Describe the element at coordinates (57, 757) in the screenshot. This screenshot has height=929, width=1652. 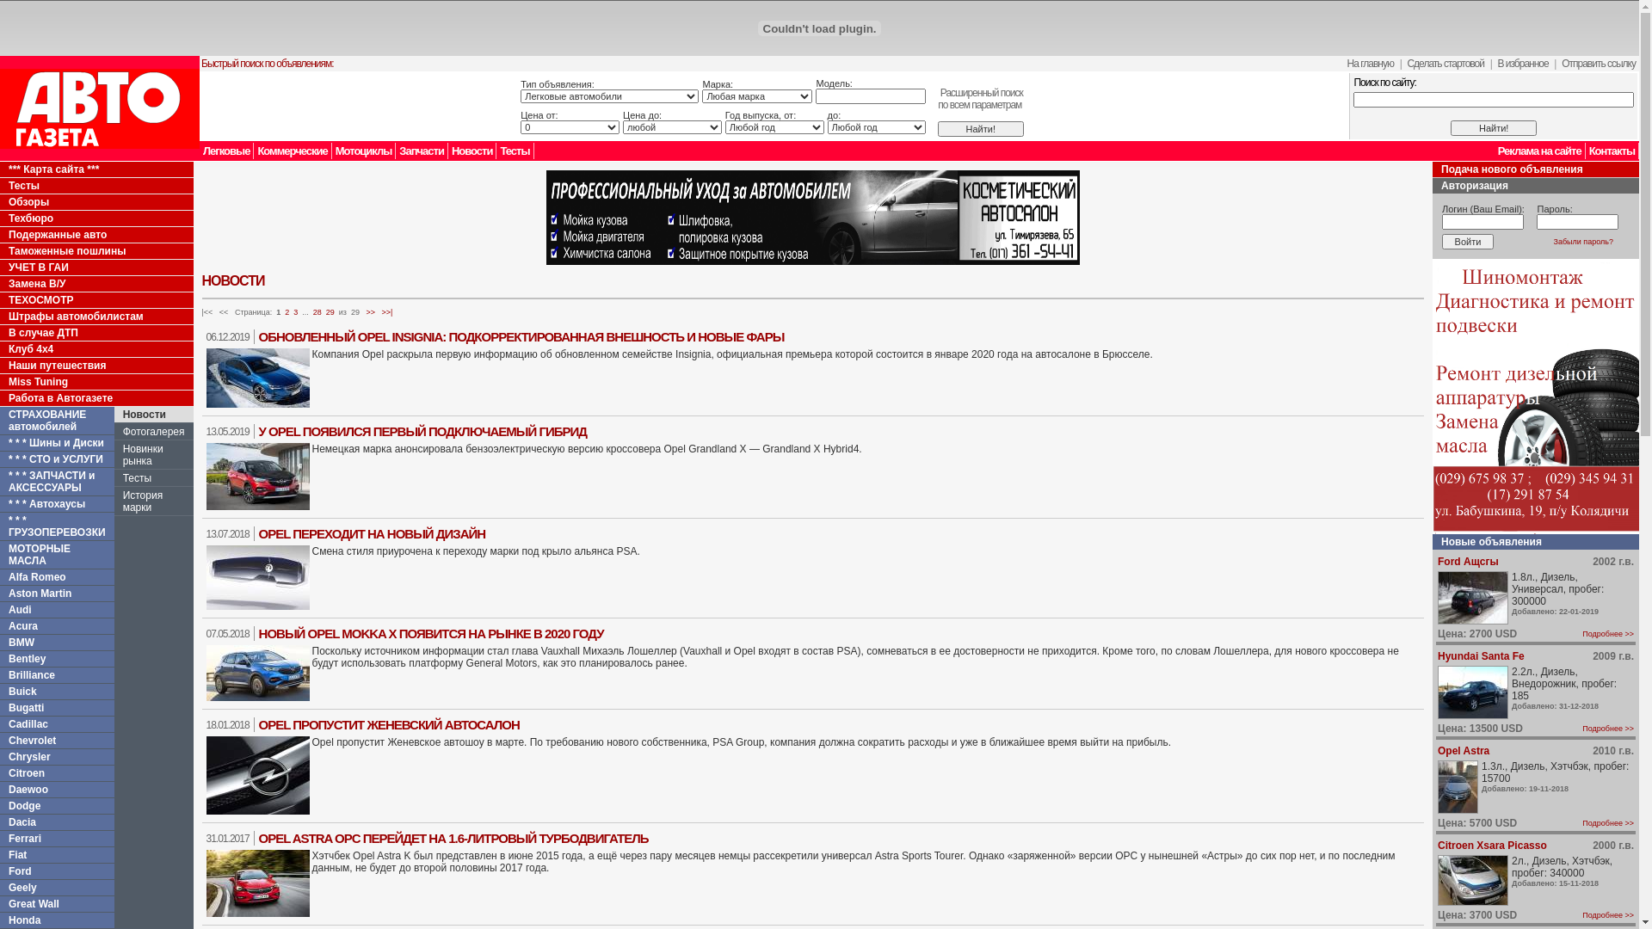
I see `Chrysler` at that location.